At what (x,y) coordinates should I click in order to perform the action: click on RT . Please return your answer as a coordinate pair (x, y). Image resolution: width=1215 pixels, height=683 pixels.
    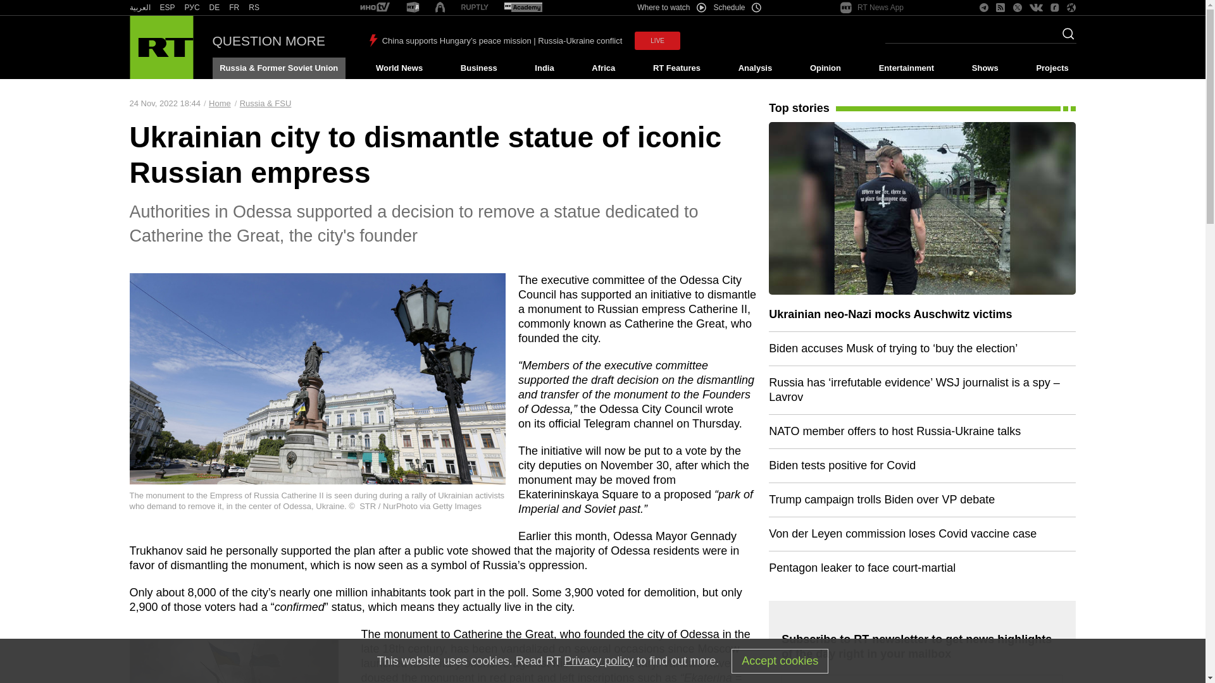
    Looking at the image, I should click on (413, 8).